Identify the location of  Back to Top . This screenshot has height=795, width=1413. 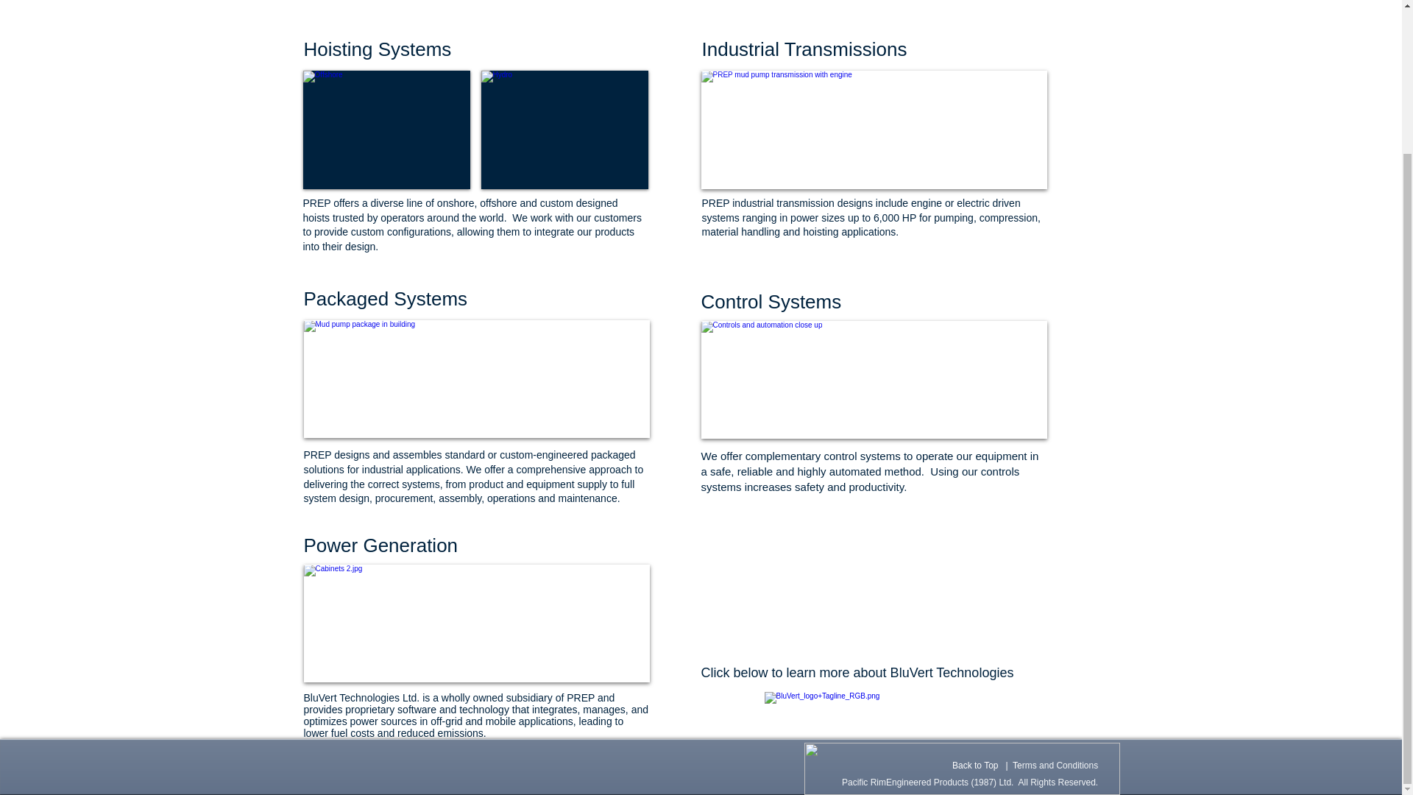
(974, 765).